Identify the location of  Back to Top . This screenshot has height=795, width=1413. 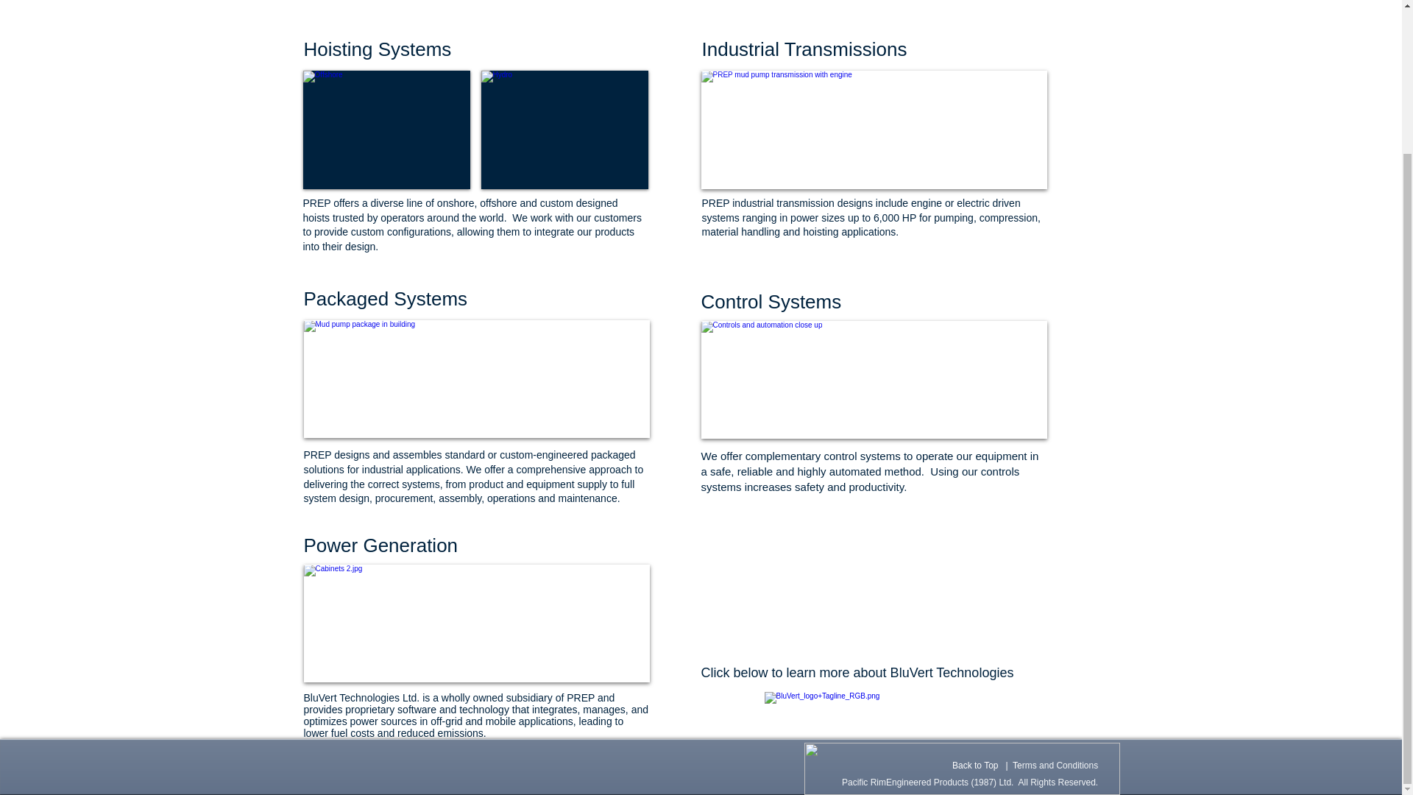
(974, 765).